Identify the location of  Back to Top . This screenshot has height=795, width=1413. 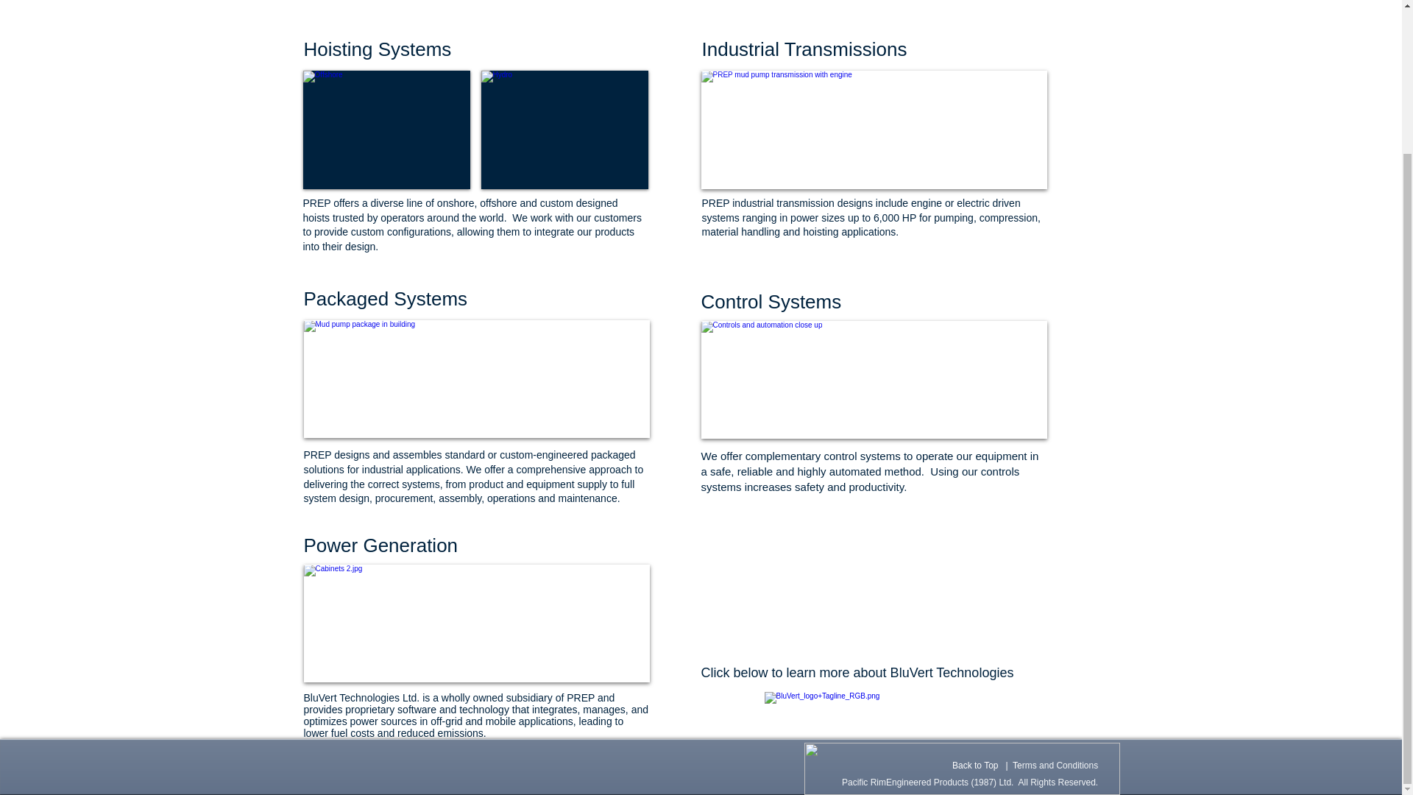
(974, 765).